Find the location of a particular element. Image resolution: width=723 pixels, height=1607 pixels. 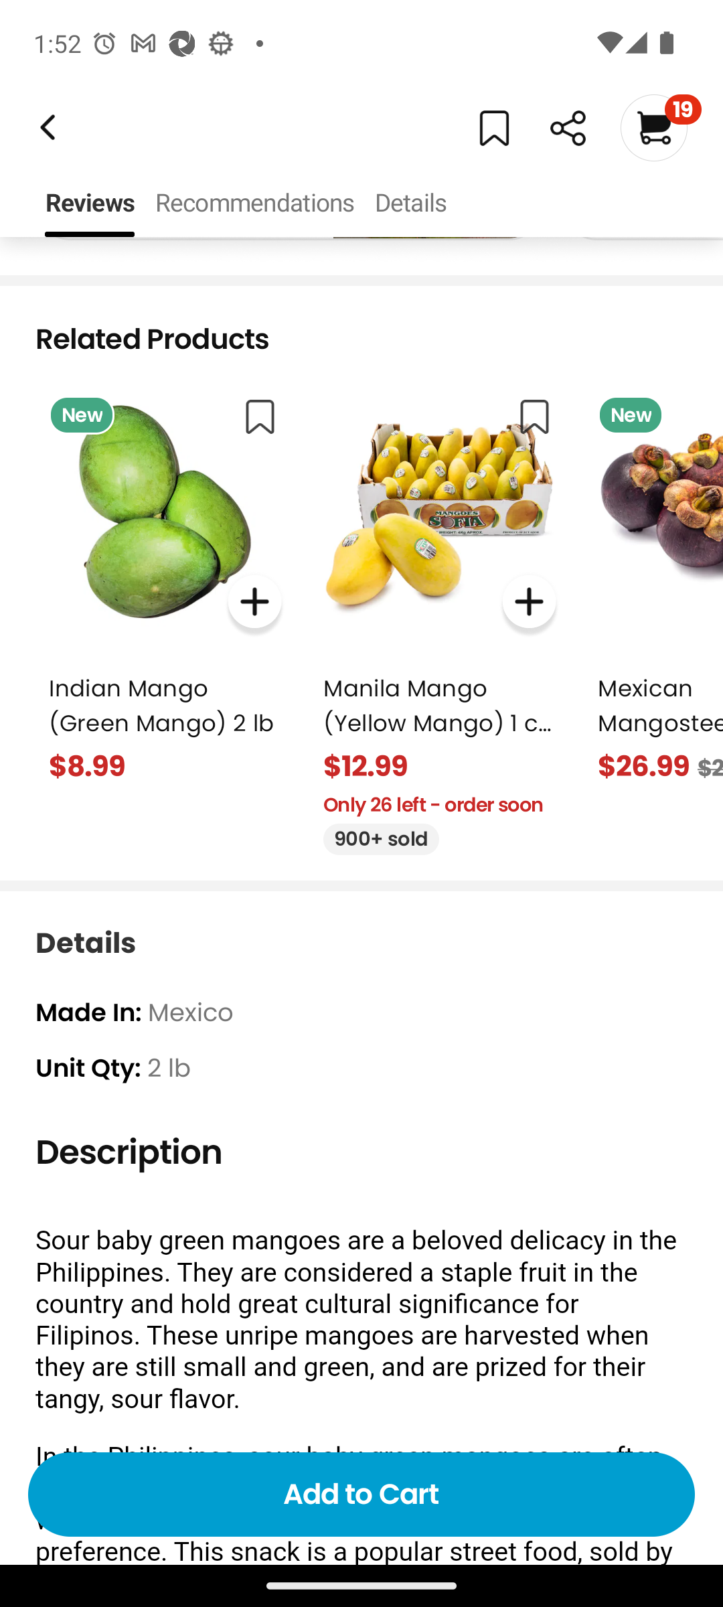

Reviews is located at coordinates (90, 204).